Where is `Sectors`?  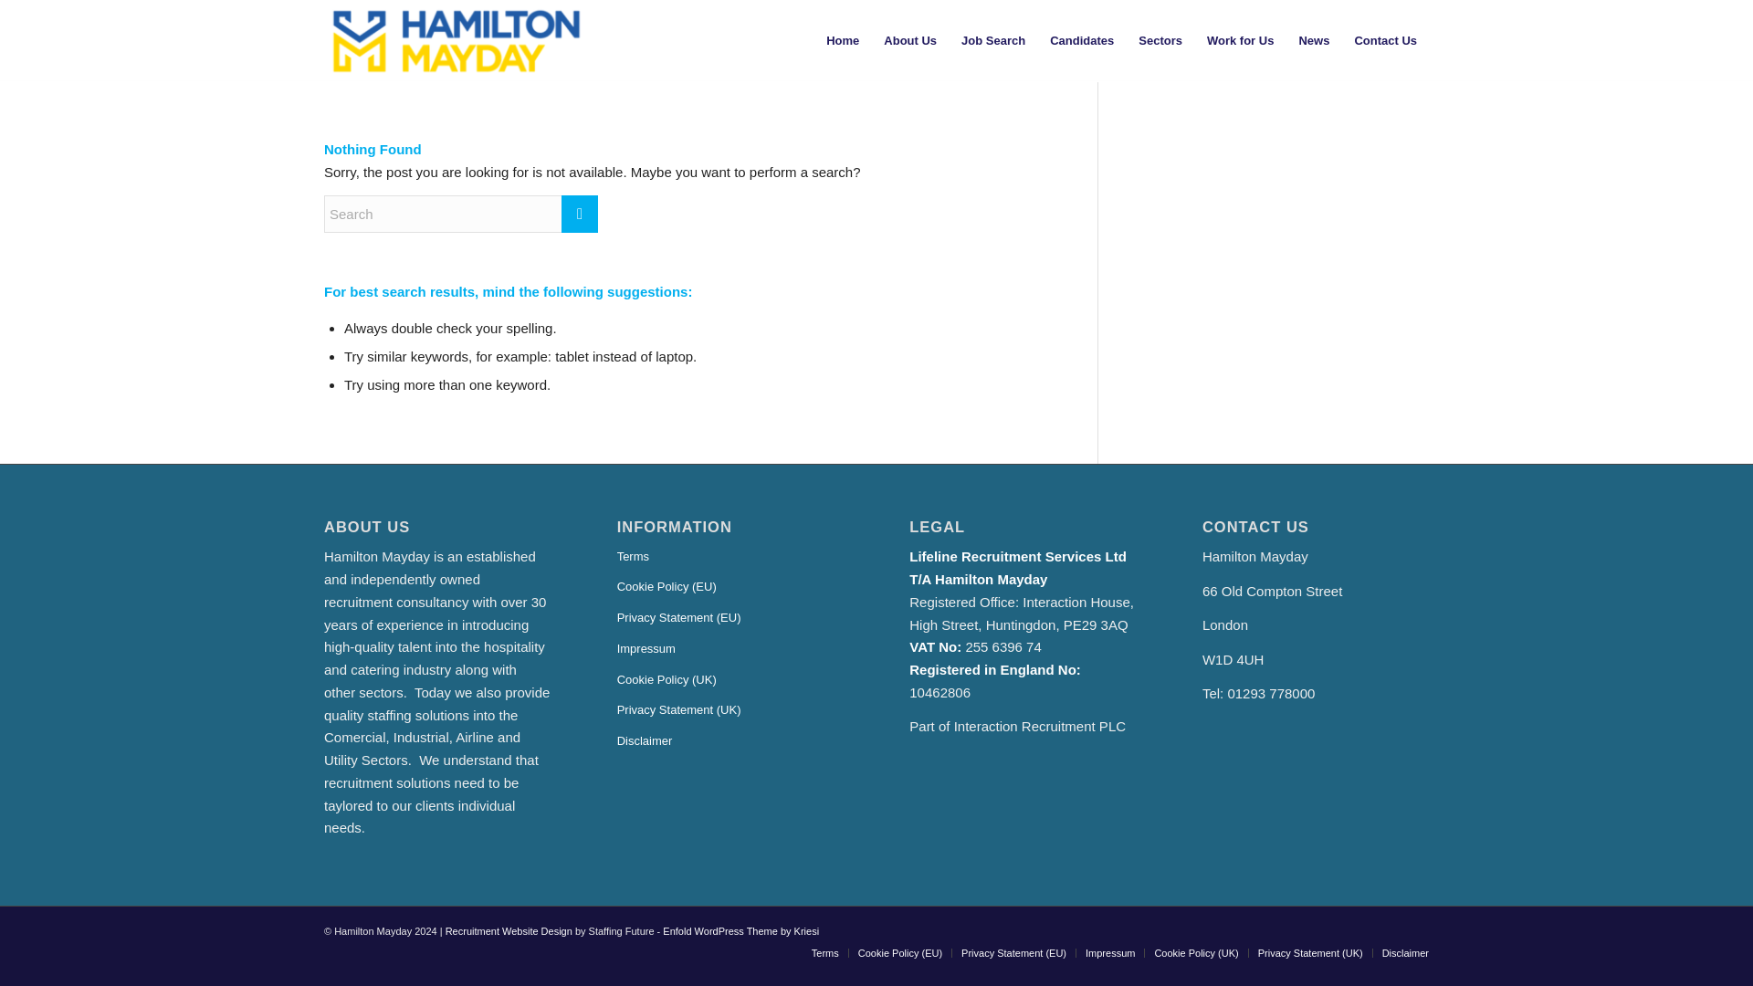 Sectors is located at coordinates (1160, 40).